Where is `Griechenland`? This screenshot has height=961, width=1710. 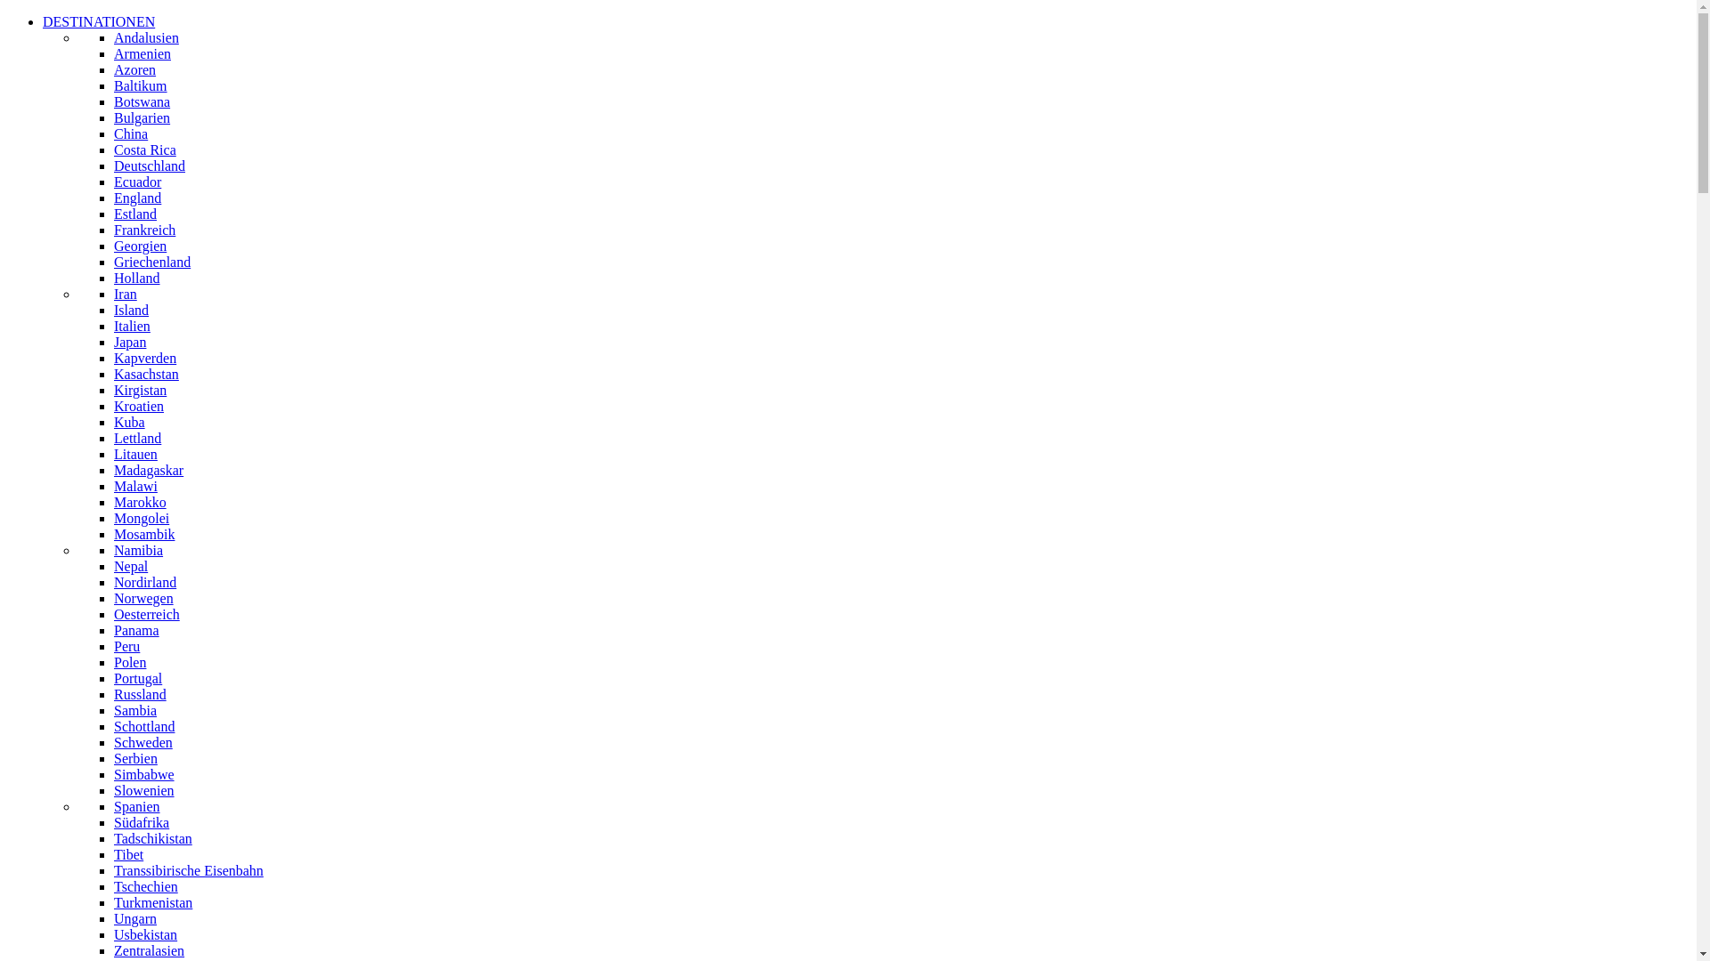
Griechenland is located at coordinates (152, 262).